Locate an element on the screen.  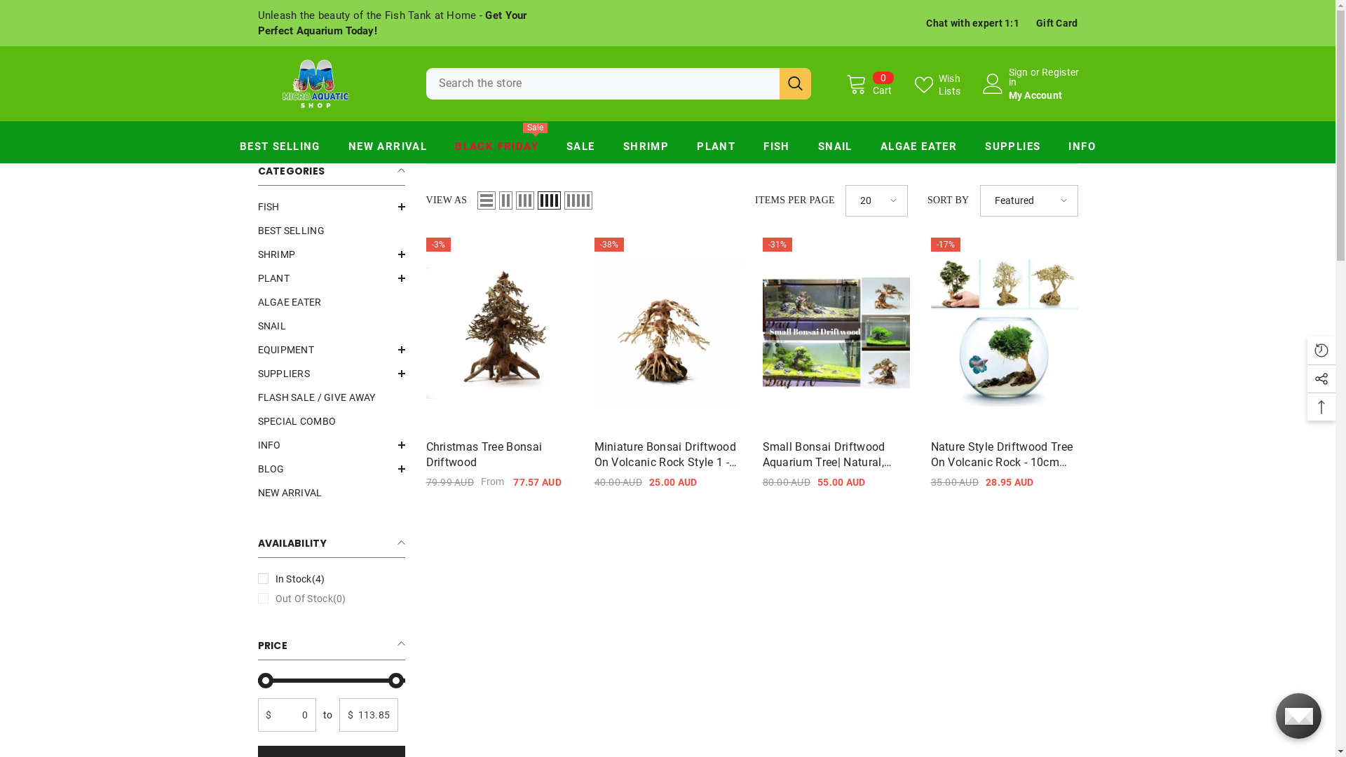
Sign in is located at coordinates (1018, 77).